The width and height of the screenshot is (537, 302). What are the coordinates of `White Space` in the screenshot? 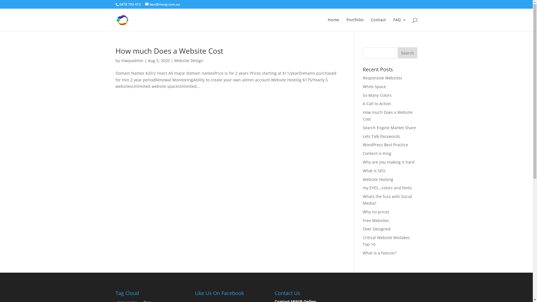 It's located at (374, 87).